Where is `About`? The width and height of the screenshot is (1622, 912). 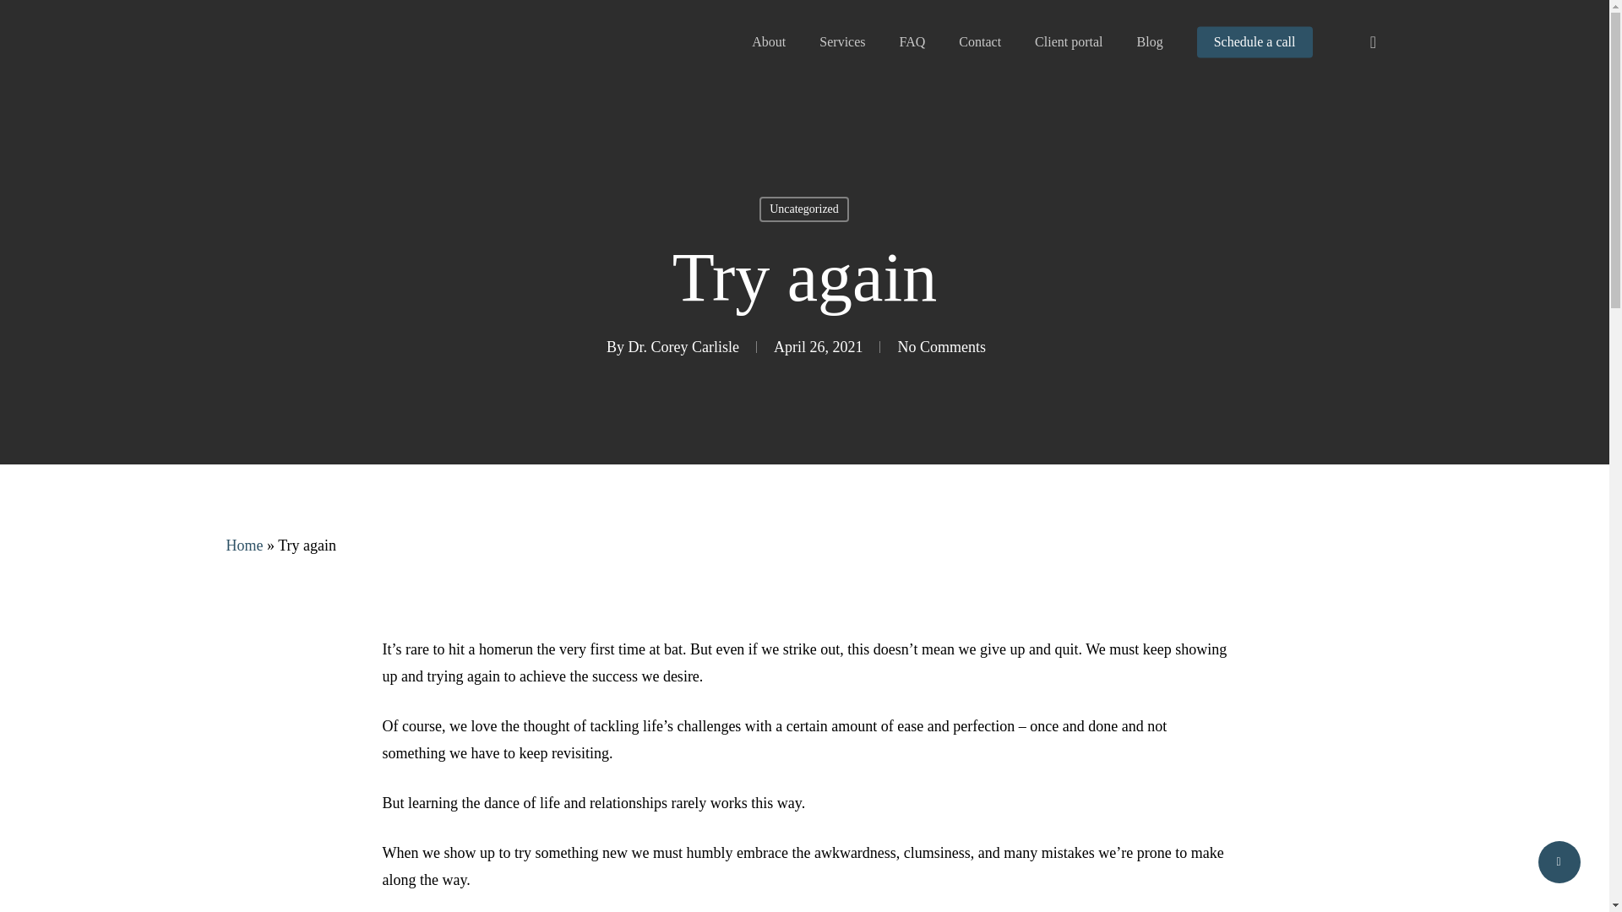
About is located at coordinates (769, 42).